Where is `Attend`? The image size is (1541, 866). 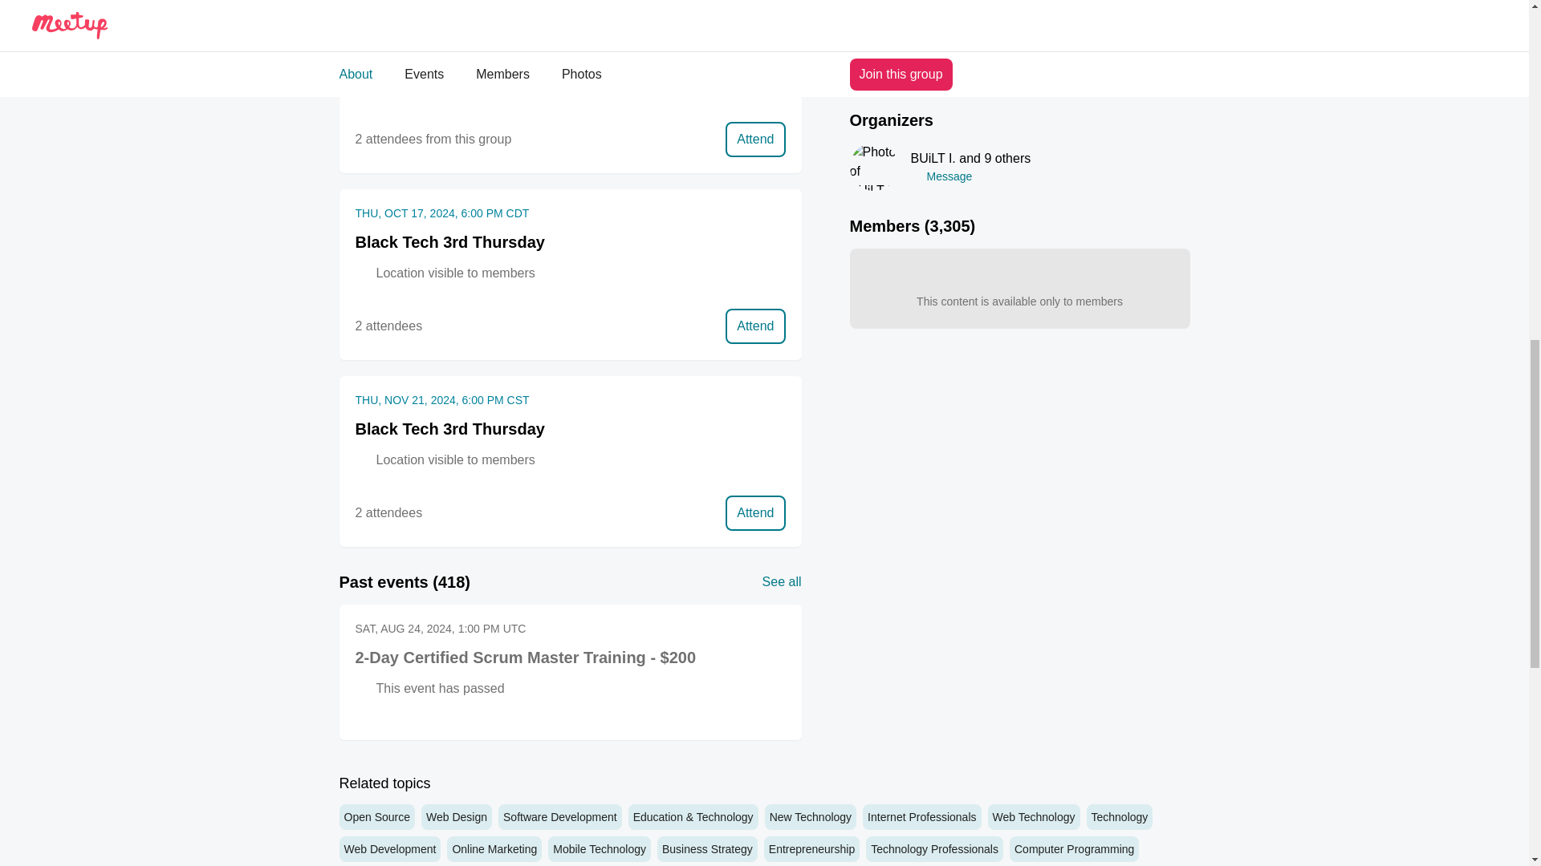 Attend is located at coordinates (754, 326).